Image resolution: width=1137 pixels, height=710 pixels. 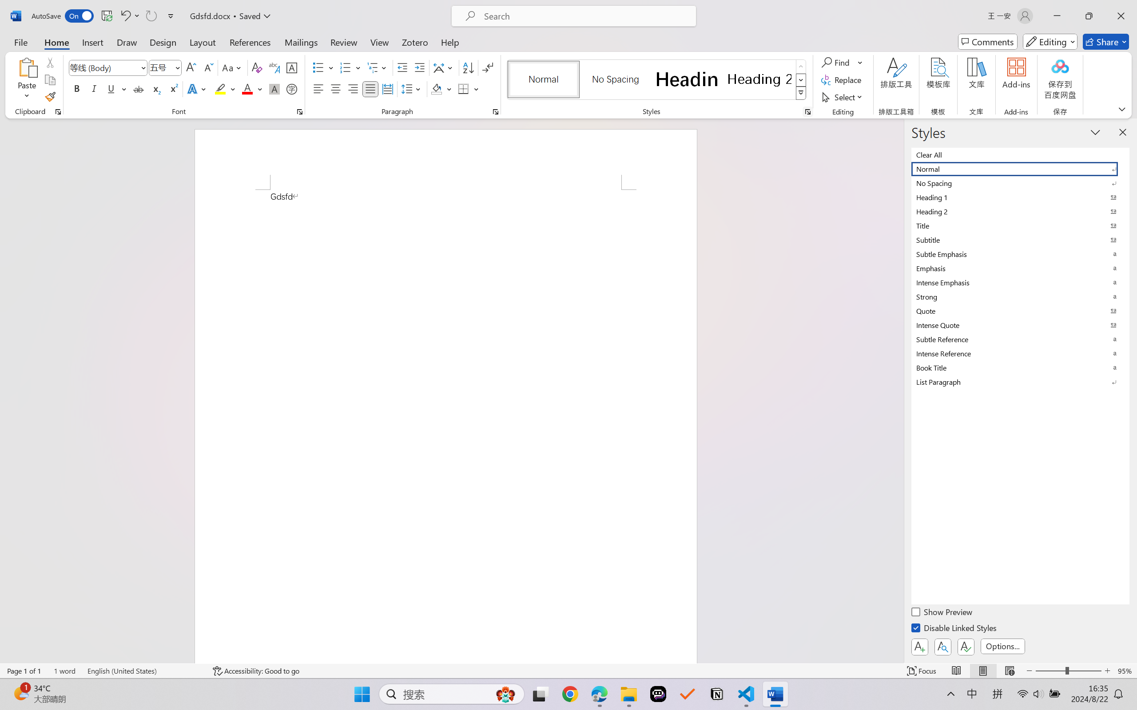 I want to click on Intense Emphasis, so click(x=1021, y=282).